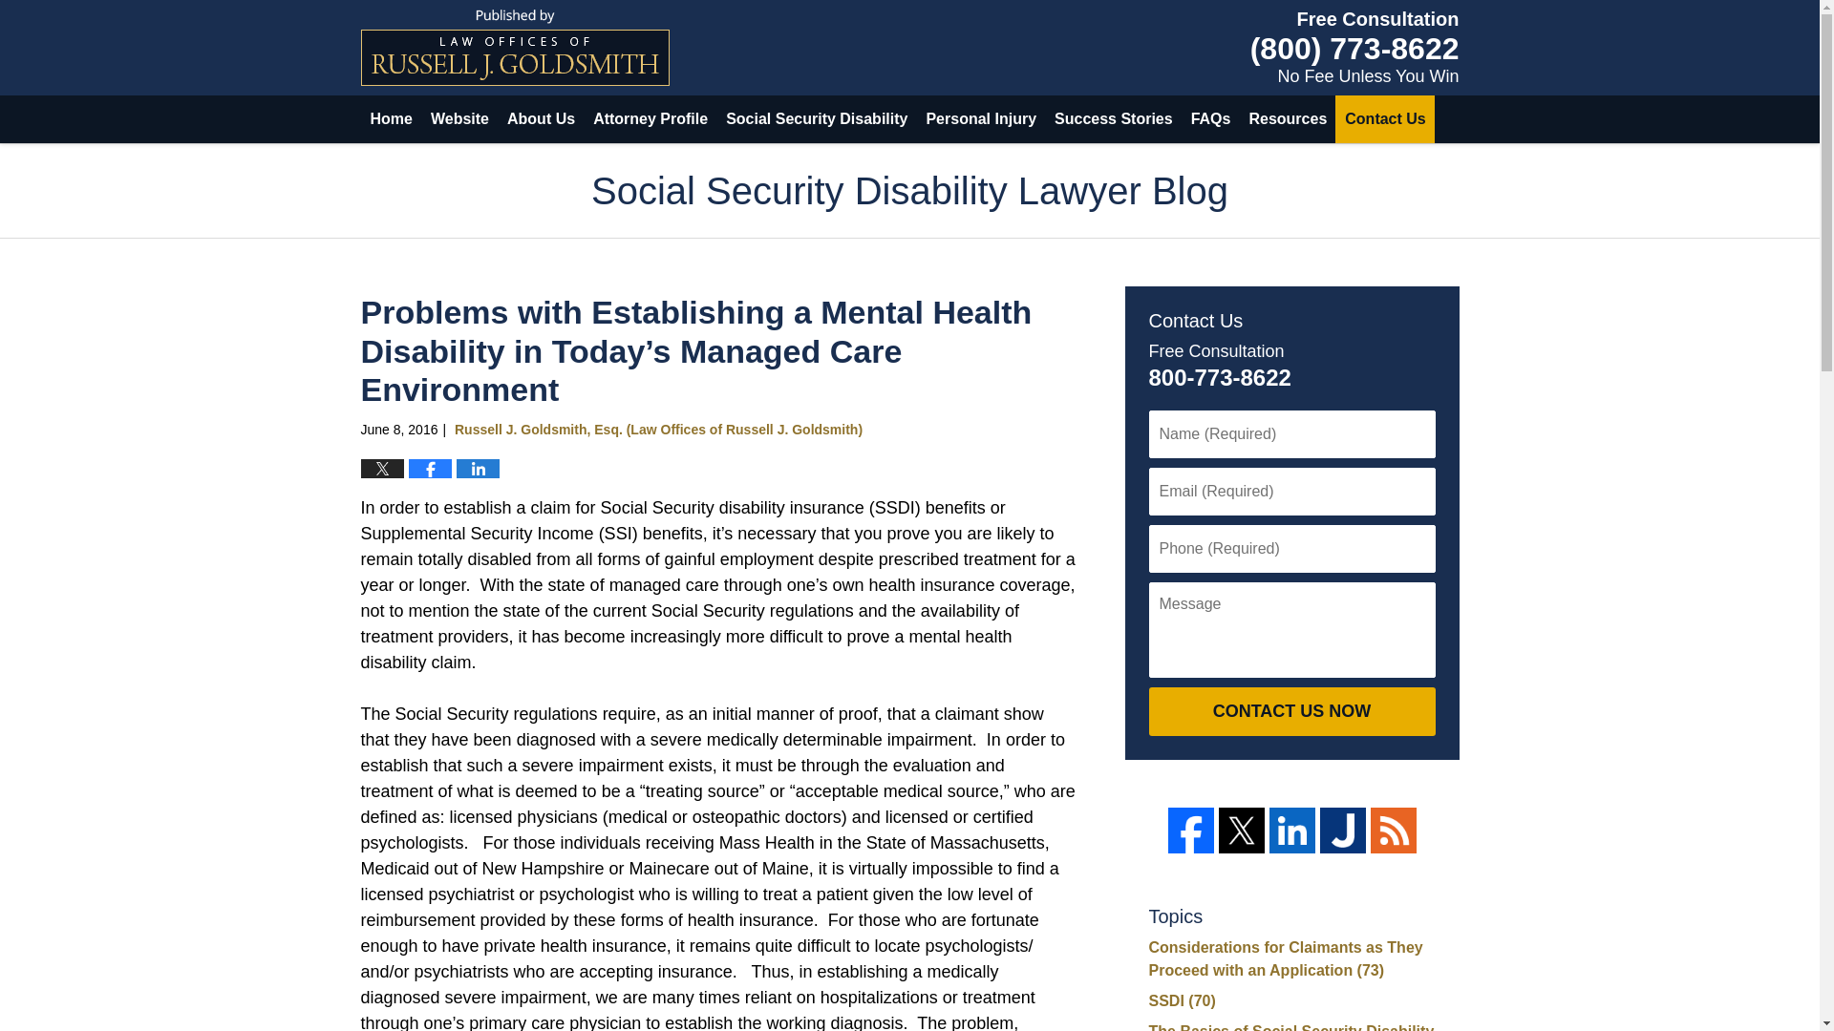 The width and height of the screenshot is (1834, 1031). What do you see at coordinates (1290, 548) in the screenshot?
I see `Please enter a valid phone number.` at bounding box center [1290, 548].